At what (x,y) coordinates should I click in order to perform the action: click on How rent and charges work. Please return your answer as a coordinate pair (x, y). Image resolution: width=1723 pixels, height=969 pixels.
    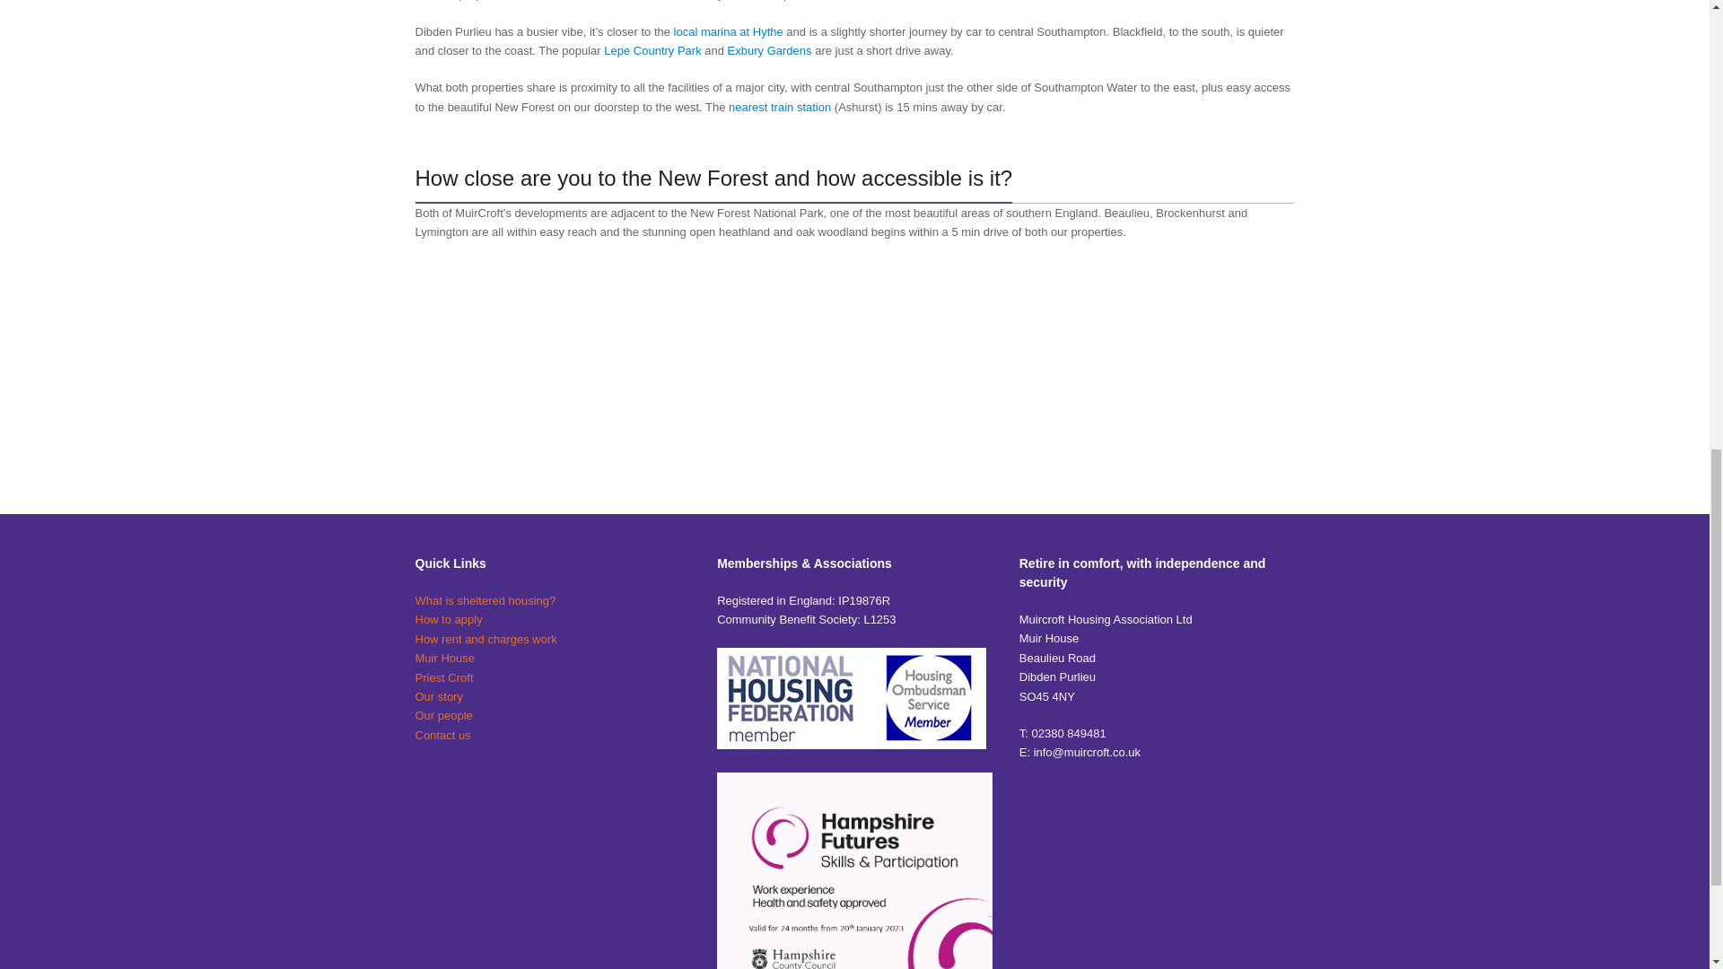
    Looking at the image, I should click on (485, 639).